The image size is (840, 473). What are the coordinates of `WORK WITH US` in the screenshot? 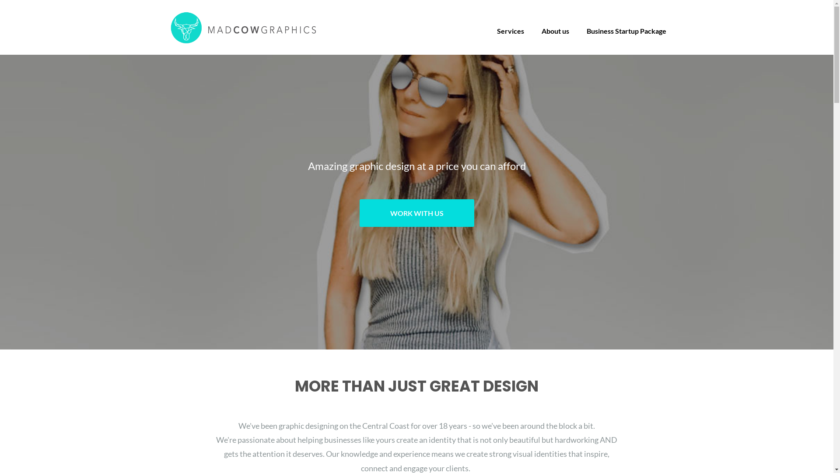 It's located at (417, 213).